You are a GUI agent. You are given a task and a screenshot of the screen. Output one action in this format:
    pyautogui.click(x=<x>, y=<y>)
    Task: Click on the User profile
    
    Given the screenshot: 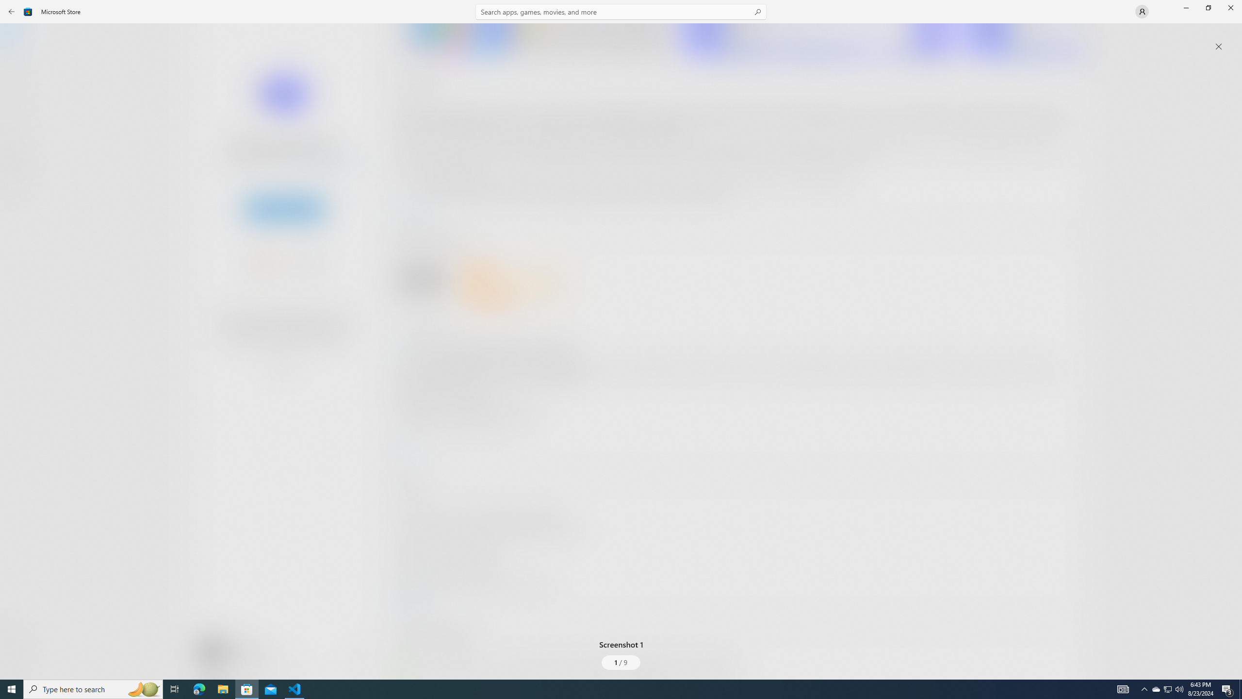 What is the action you would take?
    pyautogui.click(x=1142, y=12)
    